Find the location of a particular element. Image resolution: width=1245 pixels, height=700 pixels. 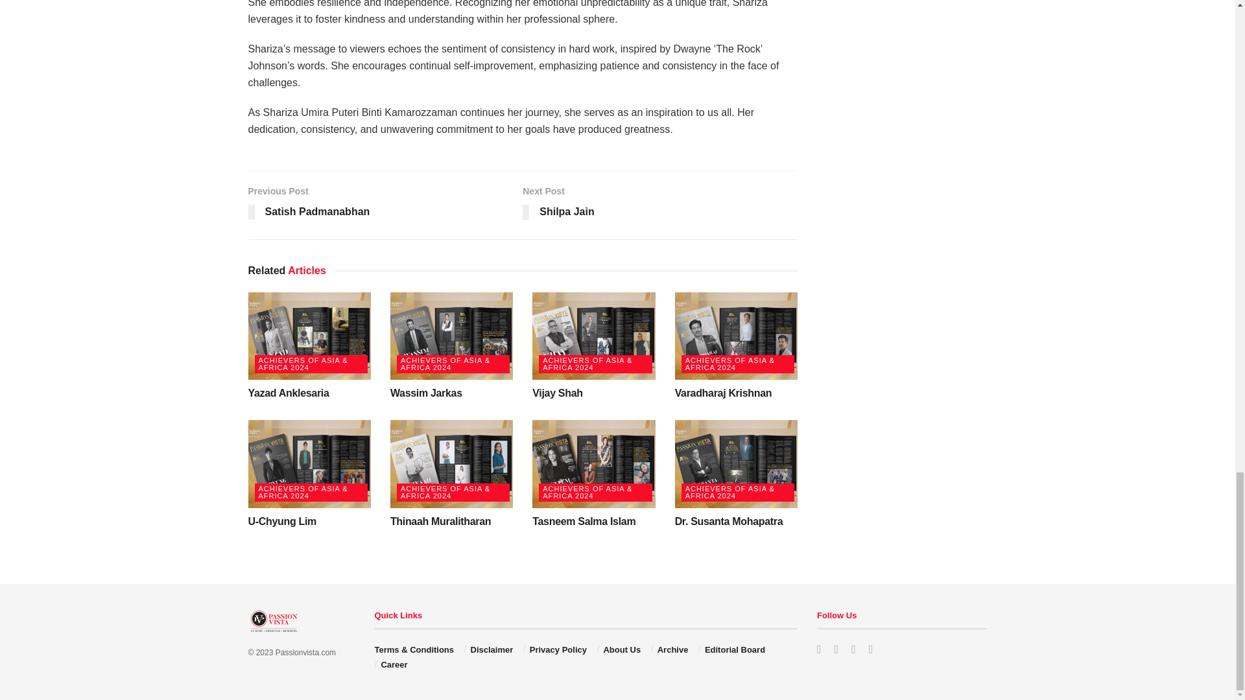

Varadhraj Krishnan Passion Vista Magazine is located at coordinates (736, 336).